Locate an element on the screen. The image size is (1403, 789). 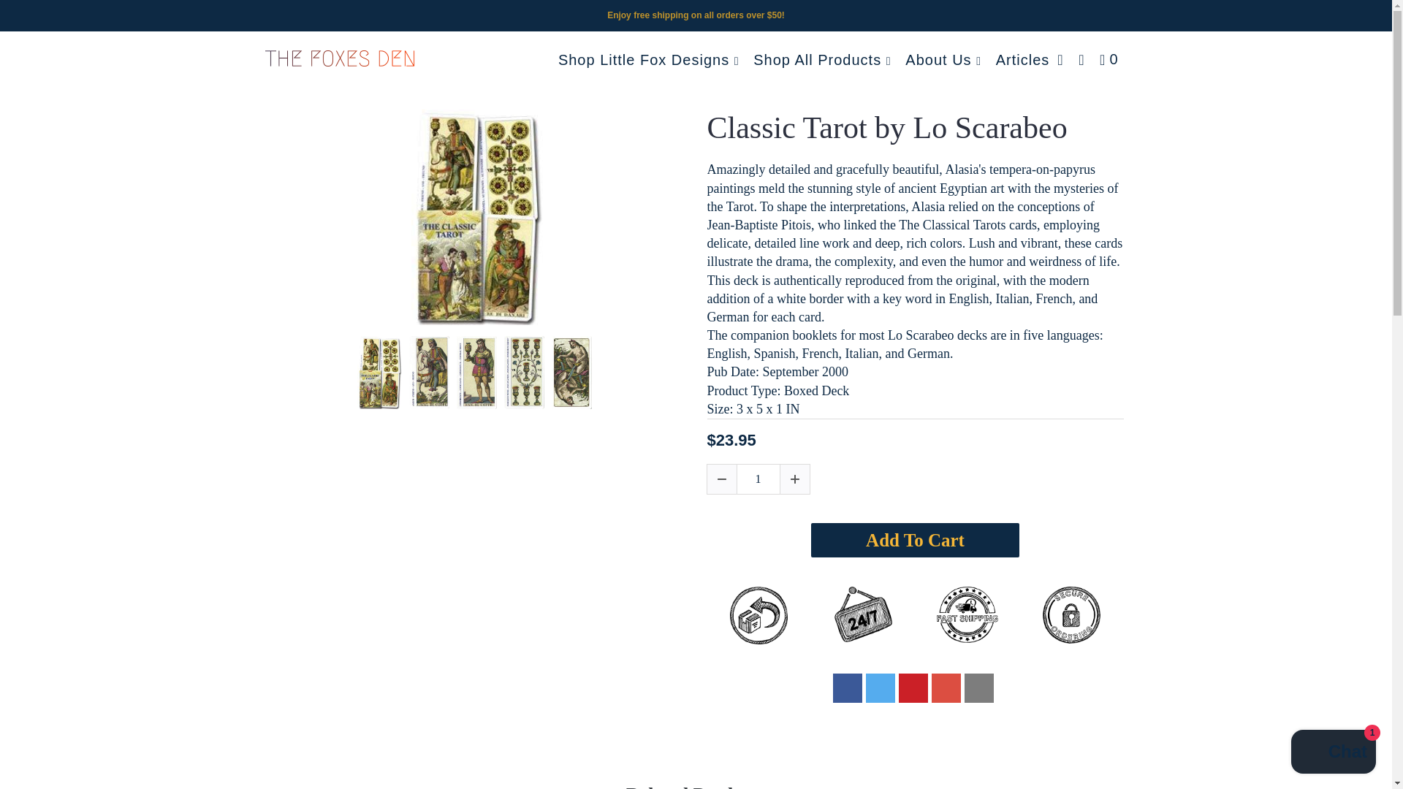
twitter is located at coordinates (880, 688).